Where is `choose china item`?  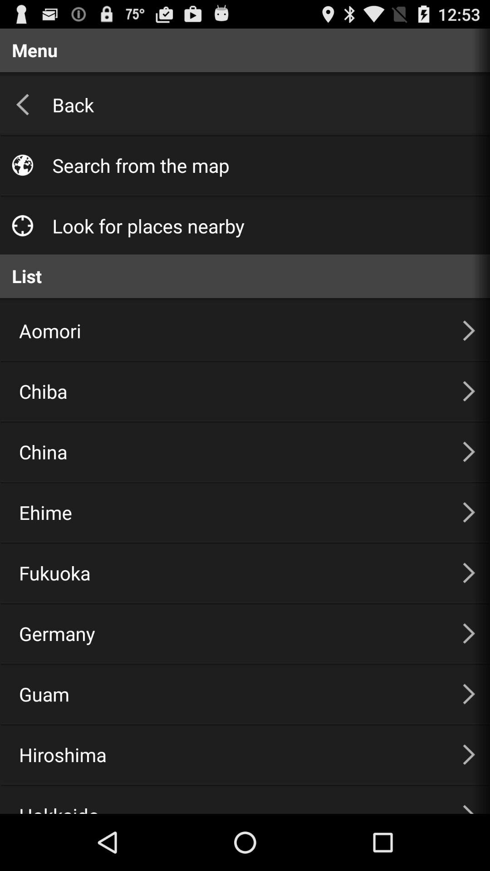
choose china item is located at coordinates (230, 452).